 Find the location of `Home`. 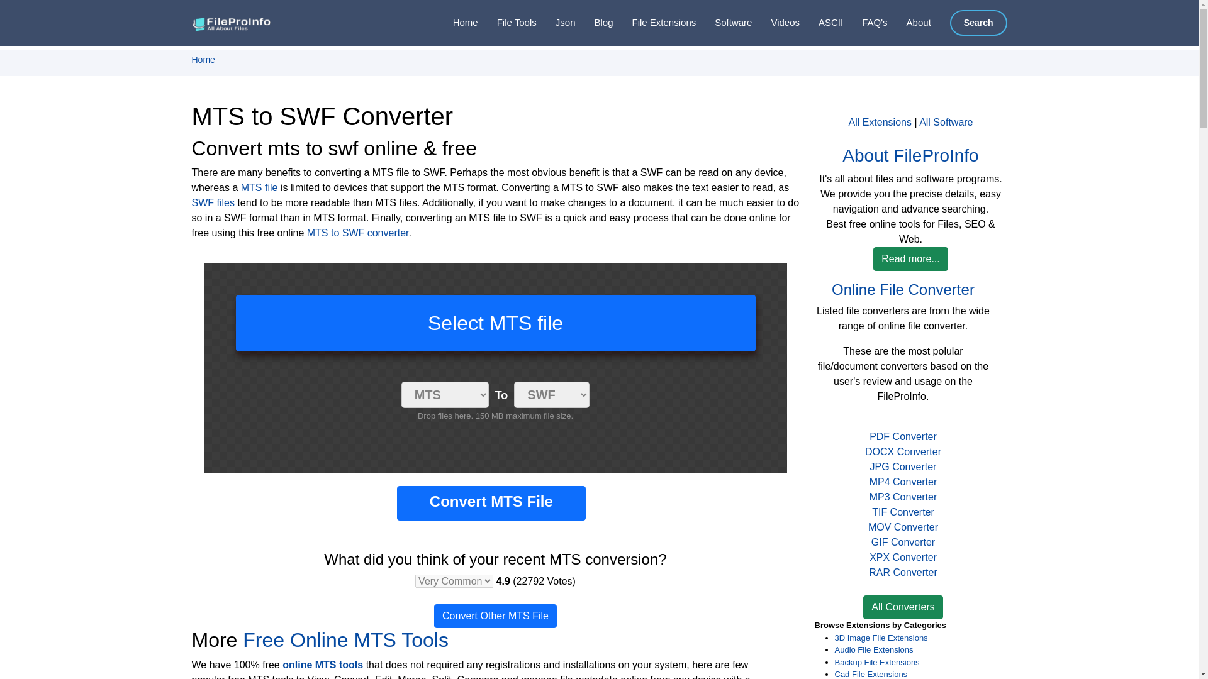

Home is located at coordinates (203, 59).